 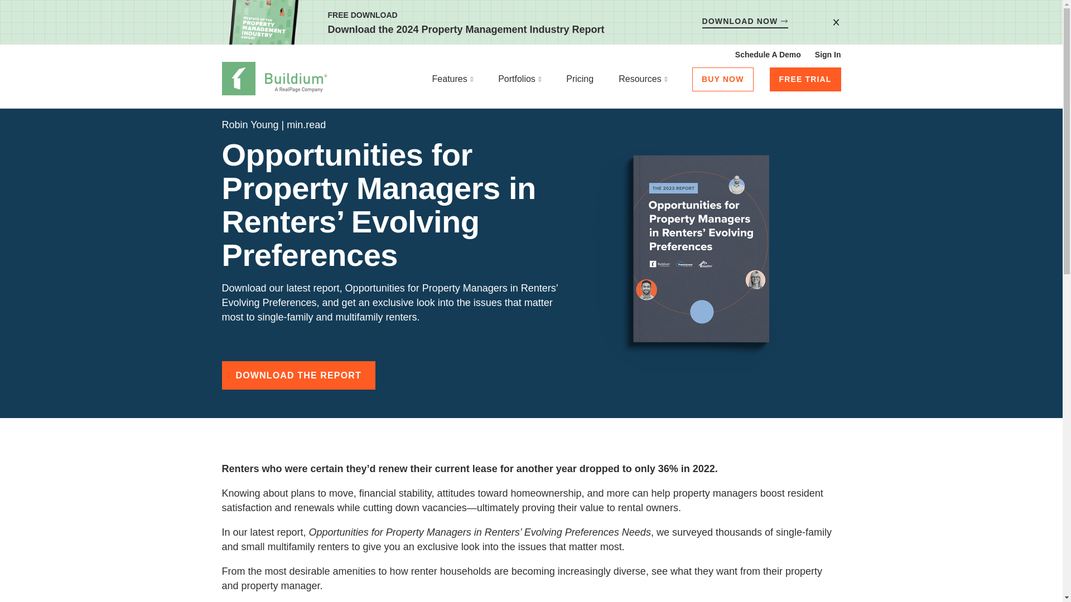 What do you see at coordinates (520, 80) in the screenshot?
I see `Portfolios` at bounding box center [520, 80].